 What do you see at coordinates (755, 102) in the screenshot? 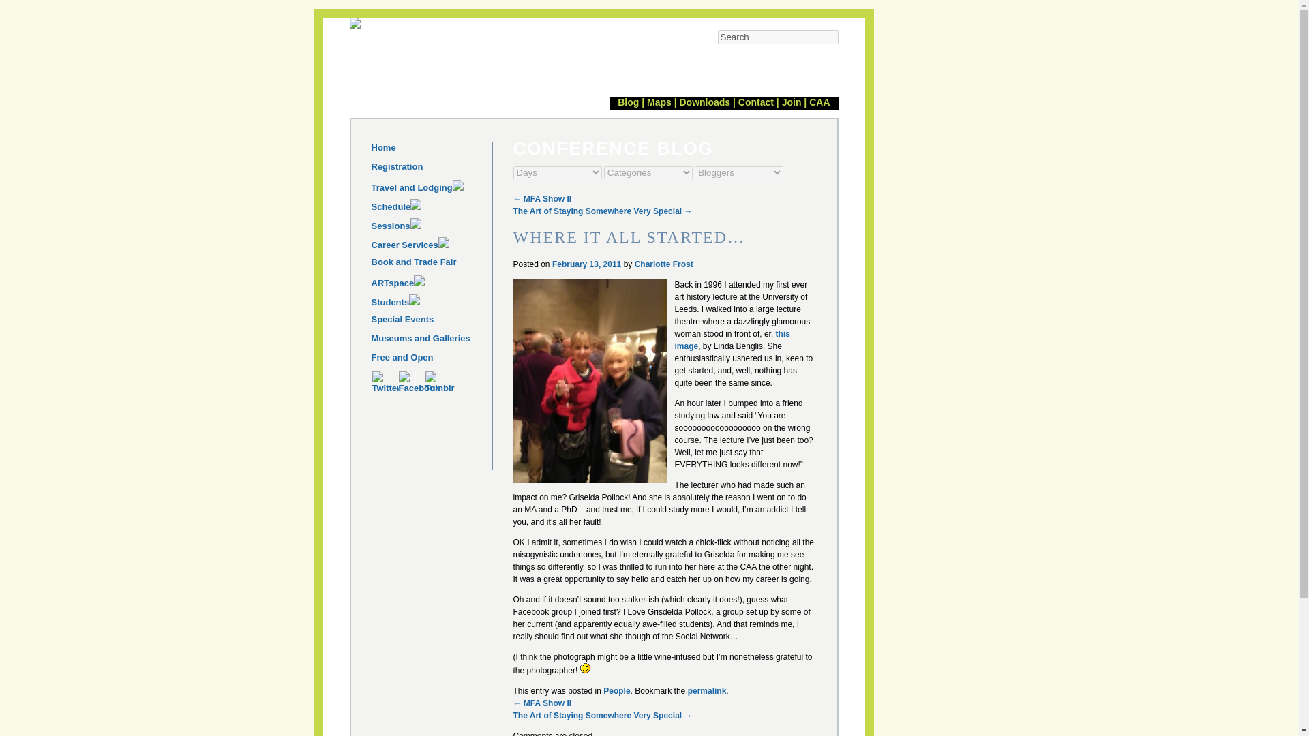
I see `Contact` at bounding box center [755, 102].